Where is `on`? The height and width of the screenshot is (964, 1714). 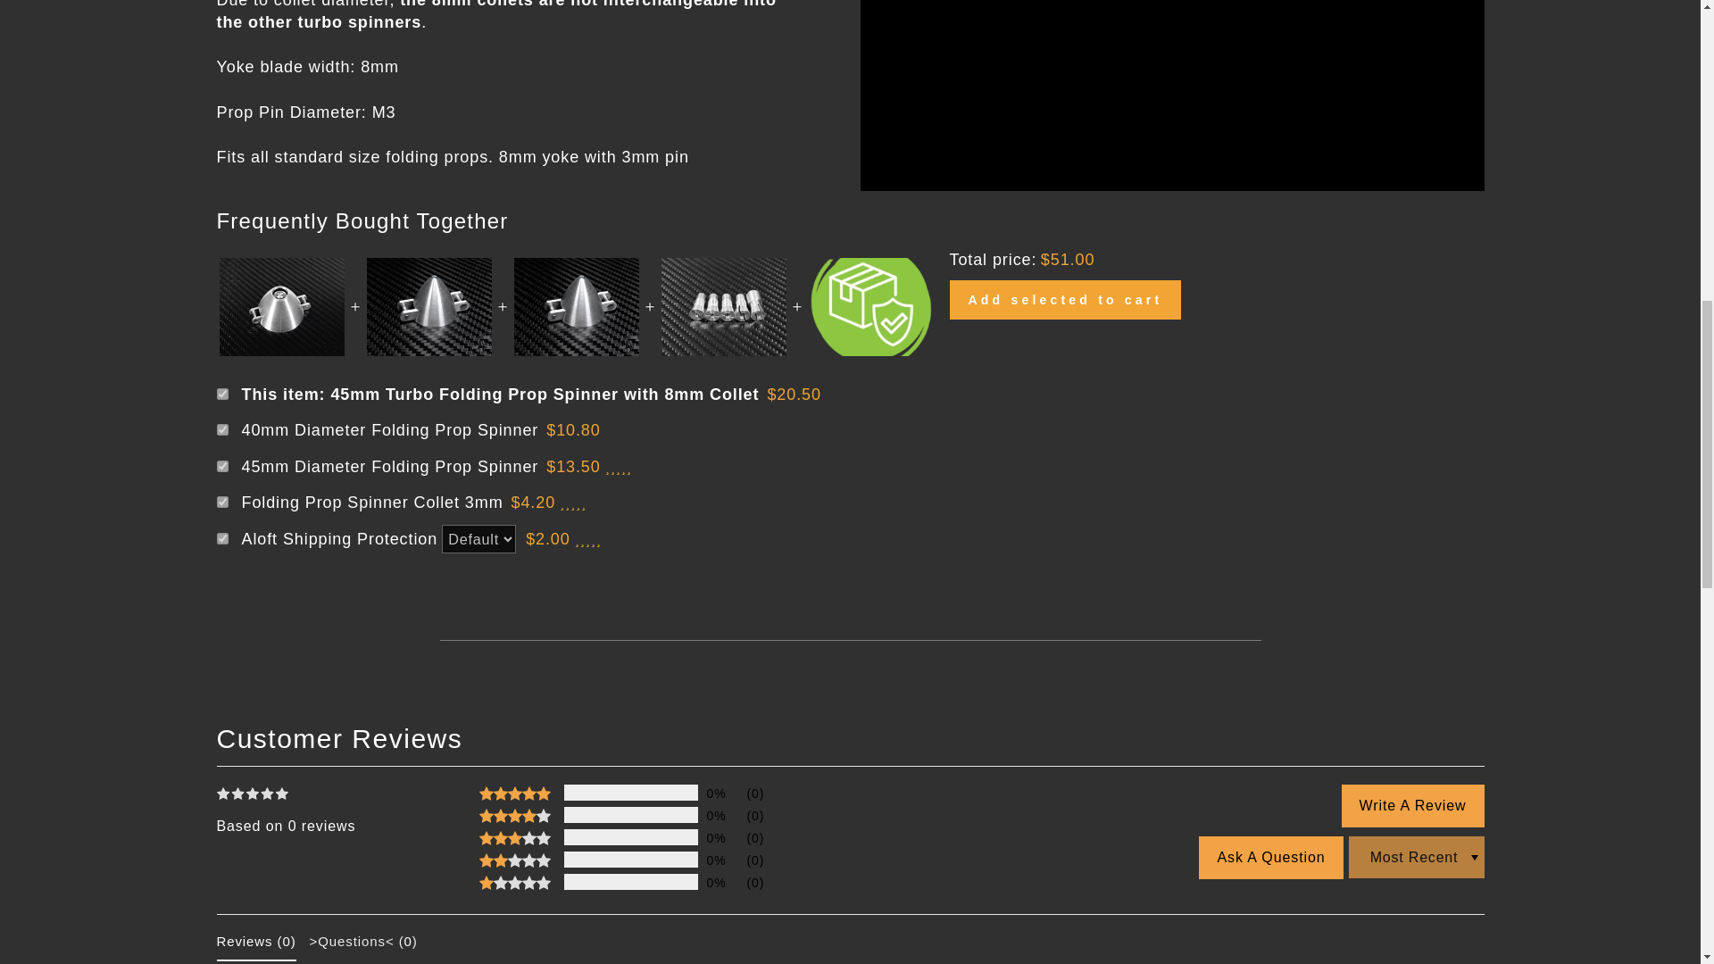 on is located at coordinates (221, 395).